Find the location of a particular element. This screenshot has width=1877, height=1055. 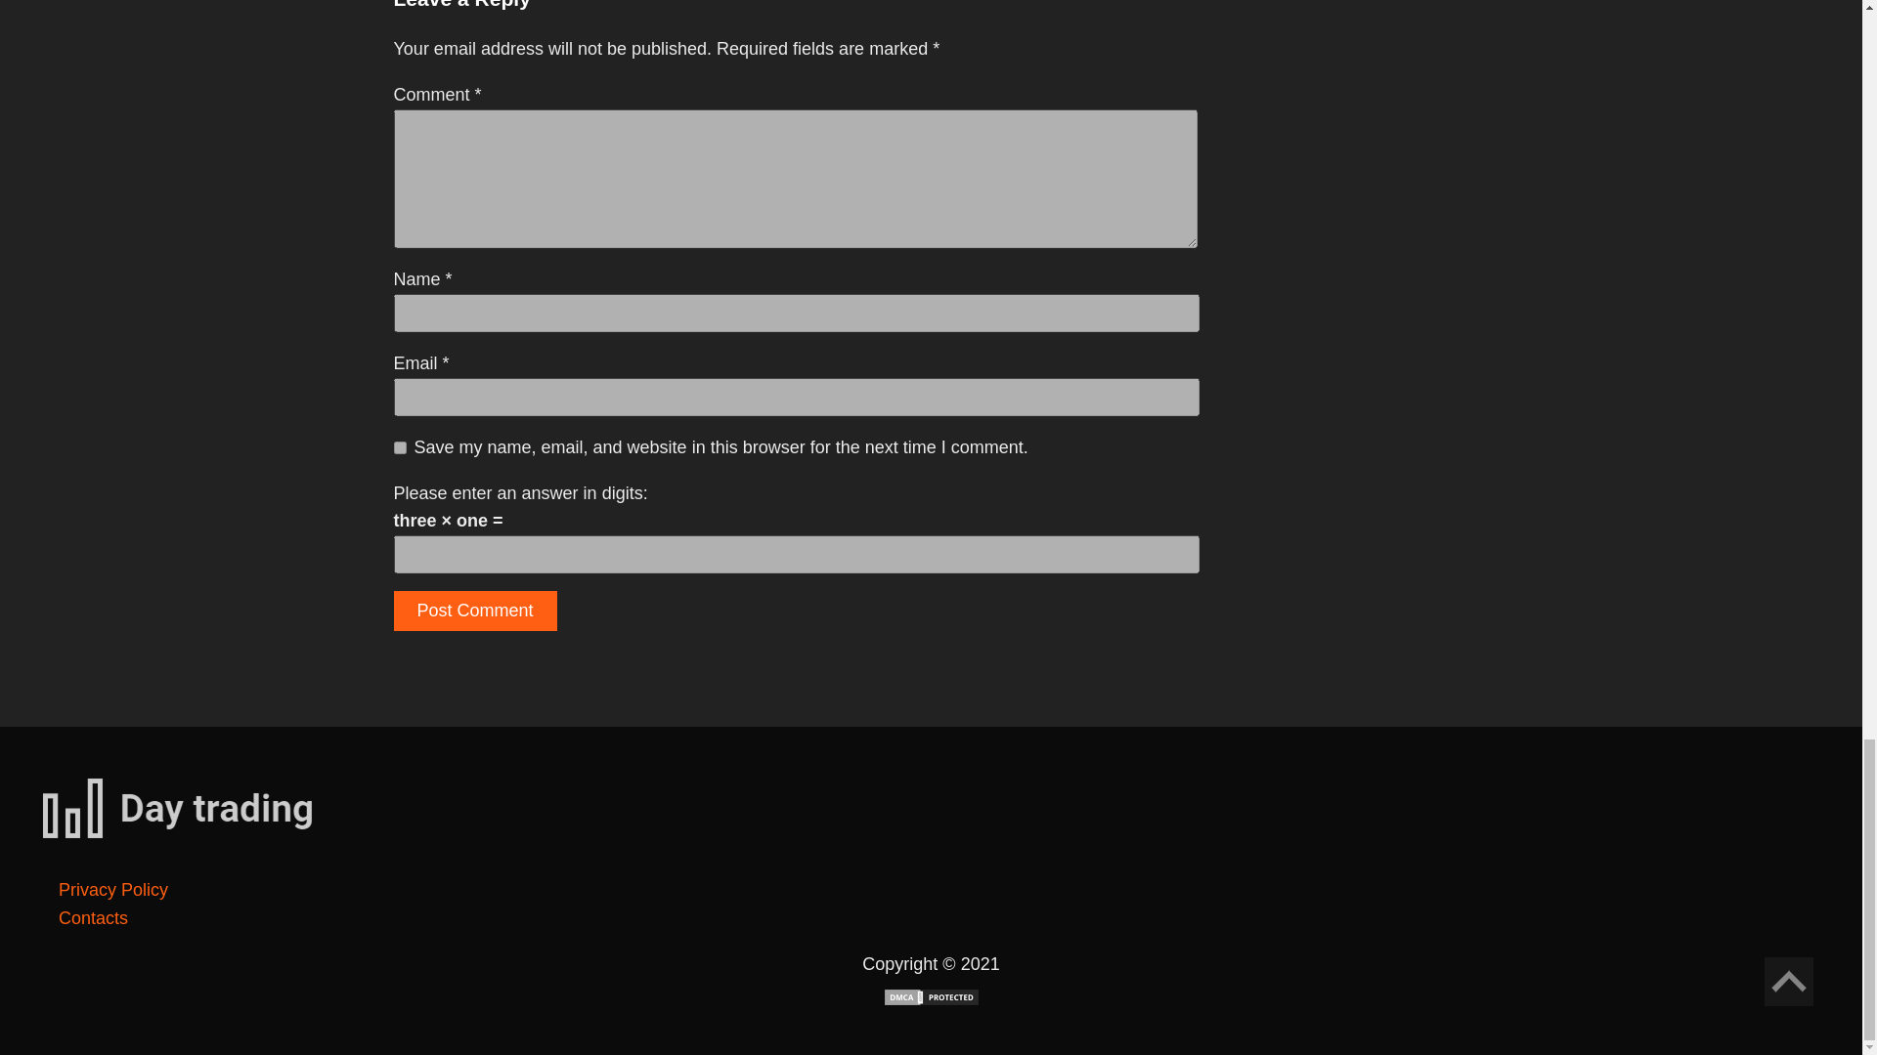

yes is located at coordinates (399, 447).